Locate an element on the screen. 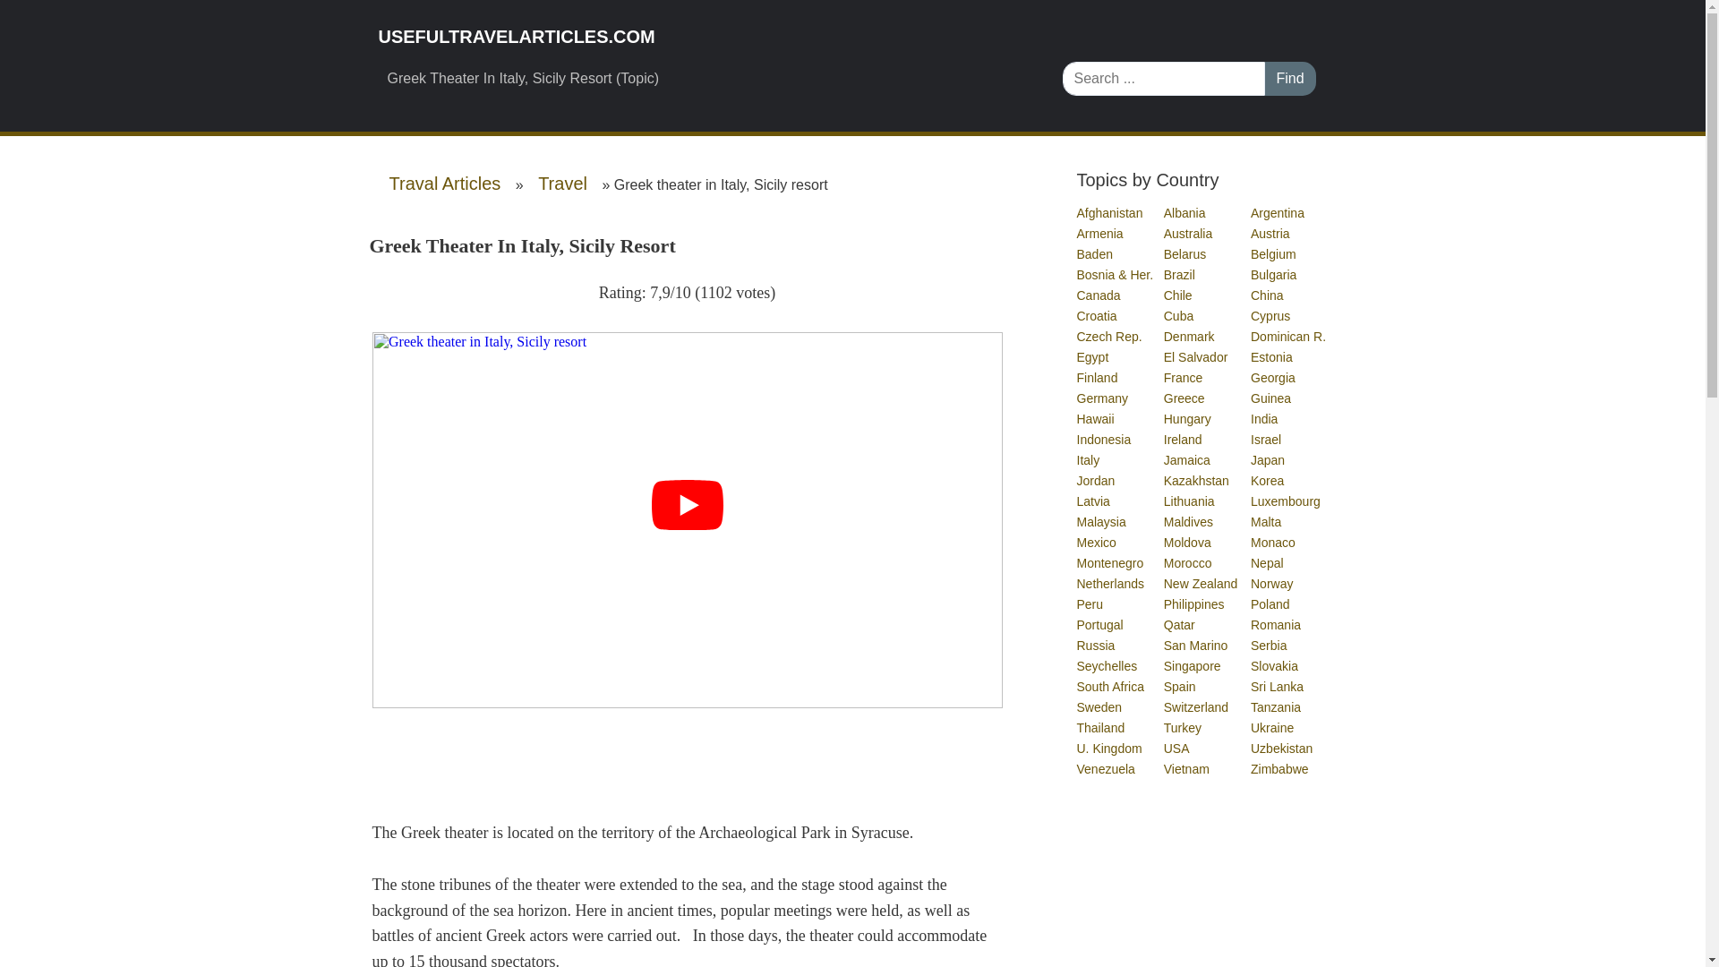 This screenshot has width=1719, height=967. Afghanistan is located at coordinates (1110, 213).